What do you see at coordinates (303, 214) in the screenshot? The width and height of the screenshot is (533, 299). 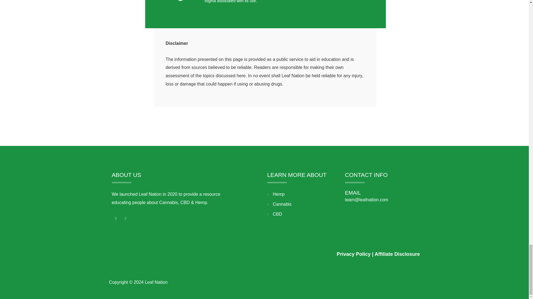 I see `CBD` at bounding box center [303, 214].